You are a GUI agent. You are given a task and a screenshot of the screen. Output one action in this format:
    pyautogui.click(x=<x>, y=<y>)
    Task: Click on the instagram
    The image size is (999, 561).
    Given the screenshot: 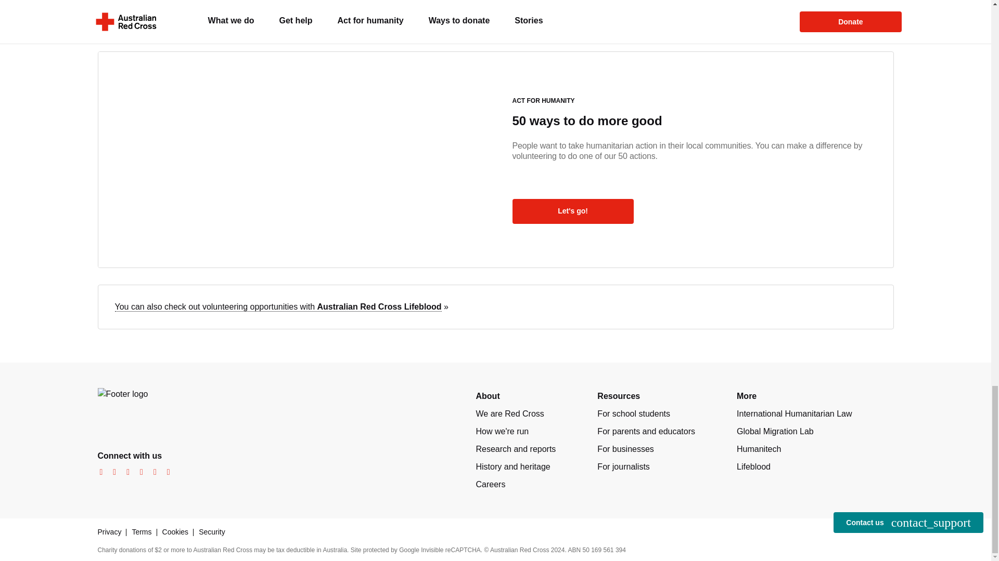 What is the action you would take?
    pyautogui.click(x=111, y=472)
    